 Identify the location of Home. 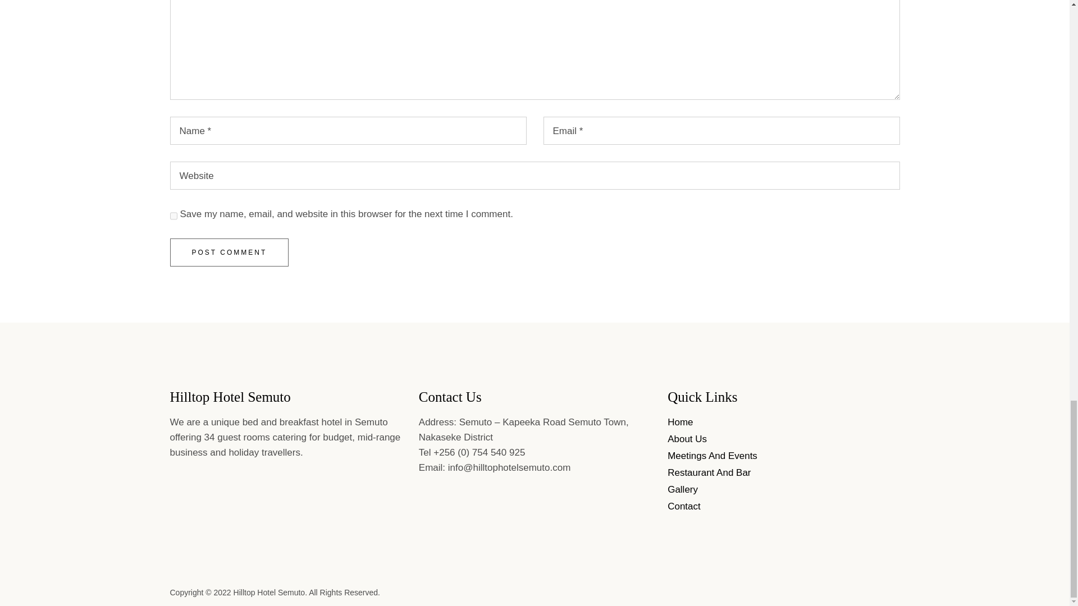
(680, 422).